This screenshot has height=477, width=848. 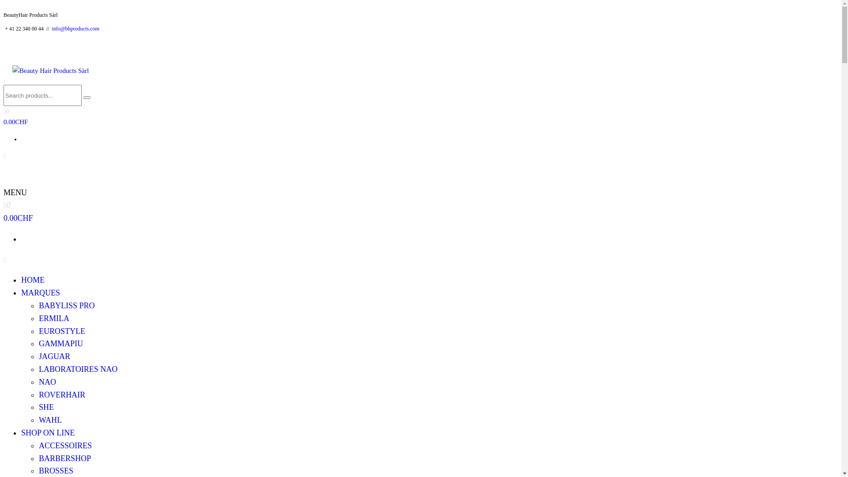 What do you see at coordinates (65, 446) in the screenshot?
I see `ACCESSOIRES` at bounding box center [65, 446].